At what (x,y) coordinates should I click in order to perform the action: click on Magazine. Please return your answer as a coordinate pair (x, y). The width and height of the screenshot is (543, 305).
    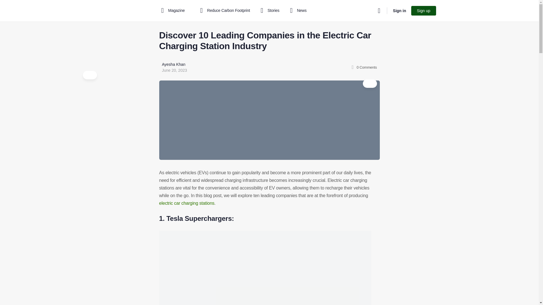
    Looking at the image, I should click on (174, 11).